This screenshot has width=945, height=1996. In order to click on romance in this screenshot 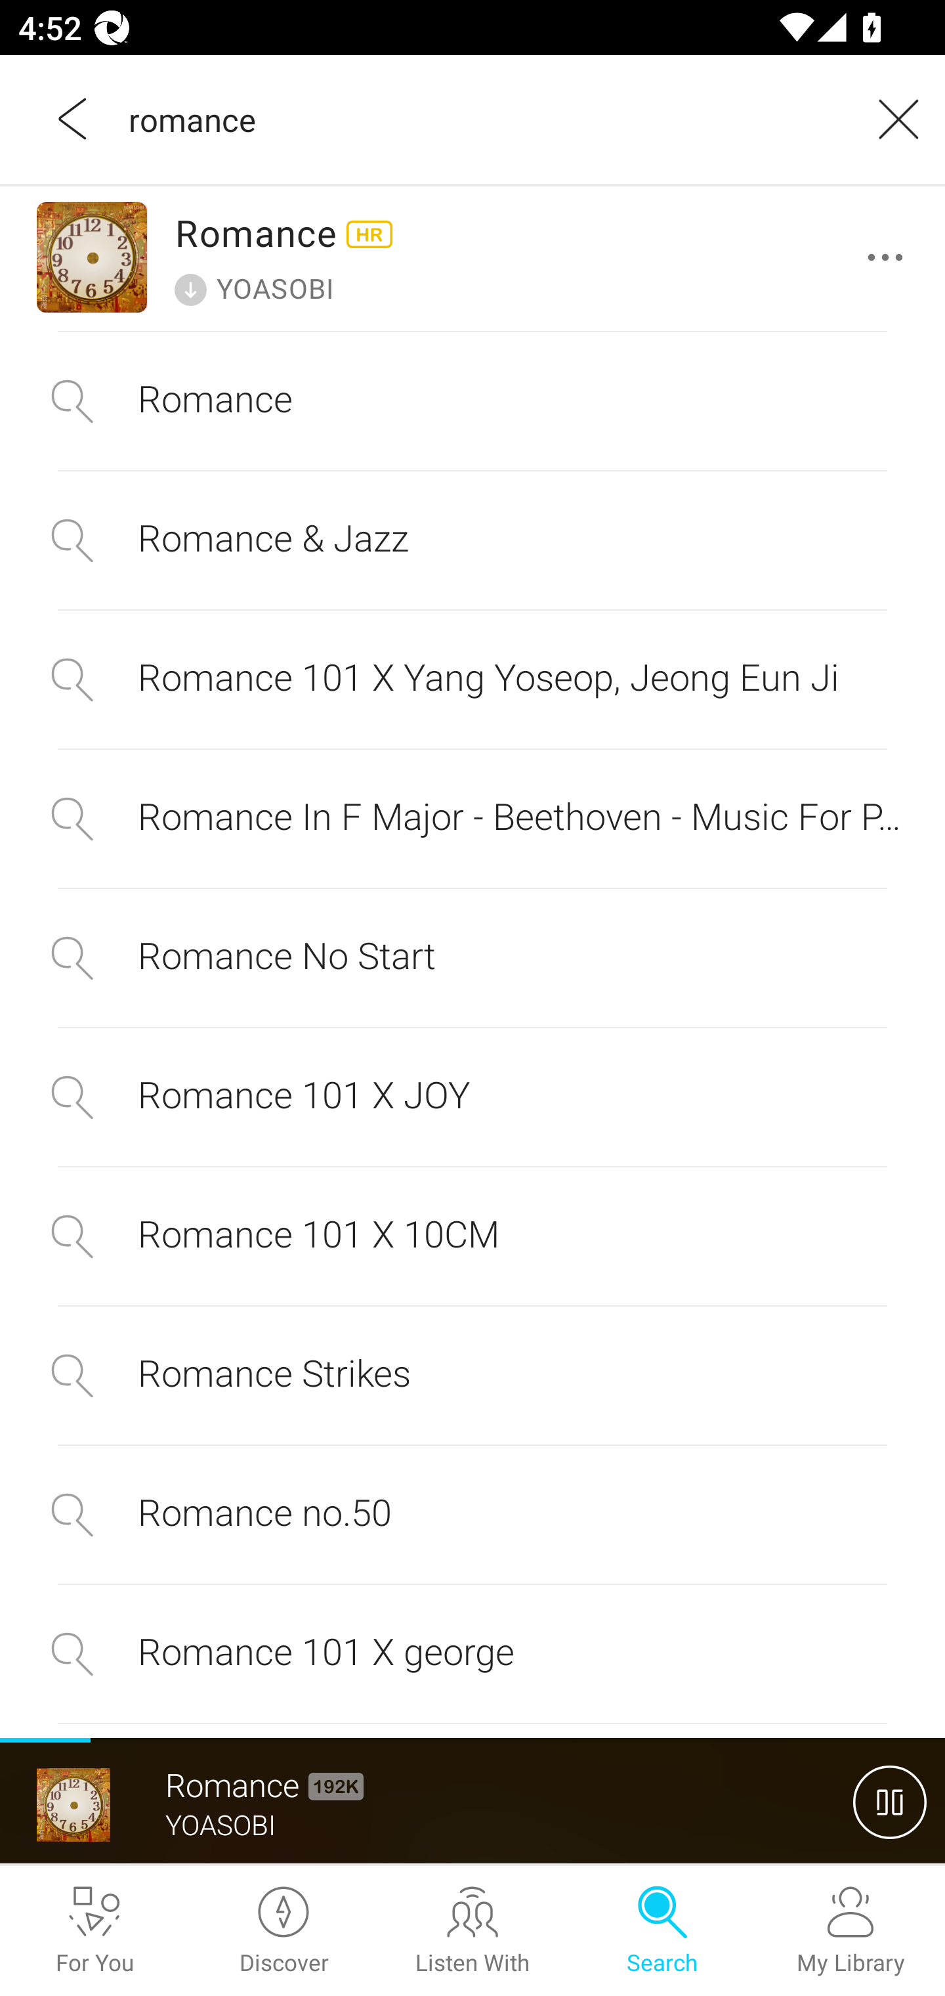, I will do `click(482, 118)`.